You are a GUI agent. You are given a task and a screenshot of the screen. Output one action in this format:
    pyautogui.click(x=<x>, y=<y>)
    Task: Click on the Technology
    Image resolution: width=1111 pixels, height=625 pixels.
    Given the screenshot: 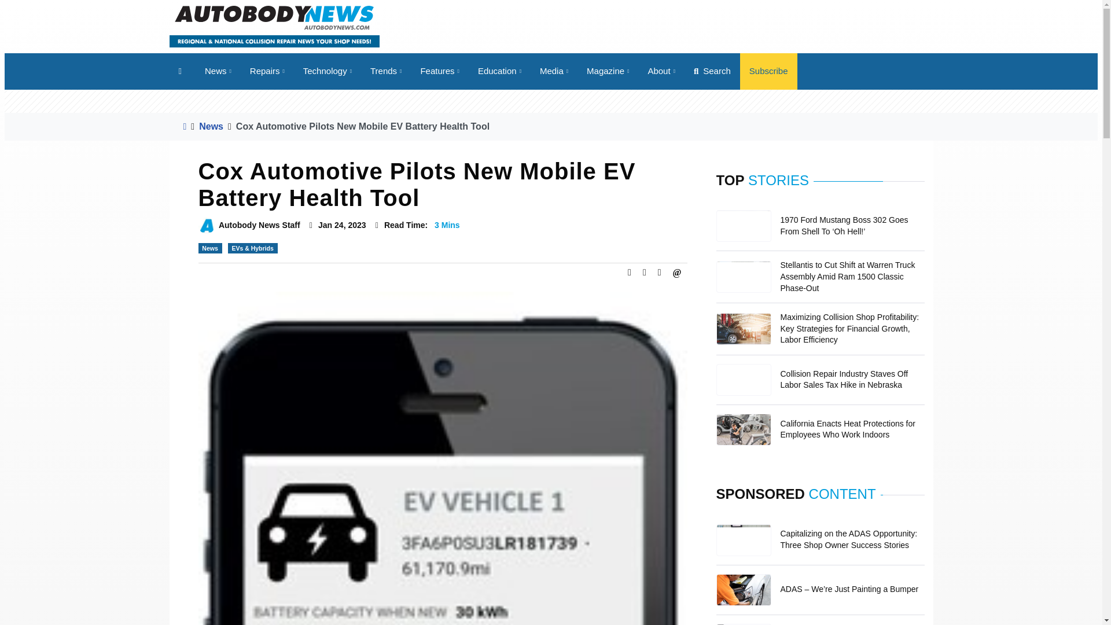 What is the action you would take?
    pyautogui.click(x=328, y=71)
    